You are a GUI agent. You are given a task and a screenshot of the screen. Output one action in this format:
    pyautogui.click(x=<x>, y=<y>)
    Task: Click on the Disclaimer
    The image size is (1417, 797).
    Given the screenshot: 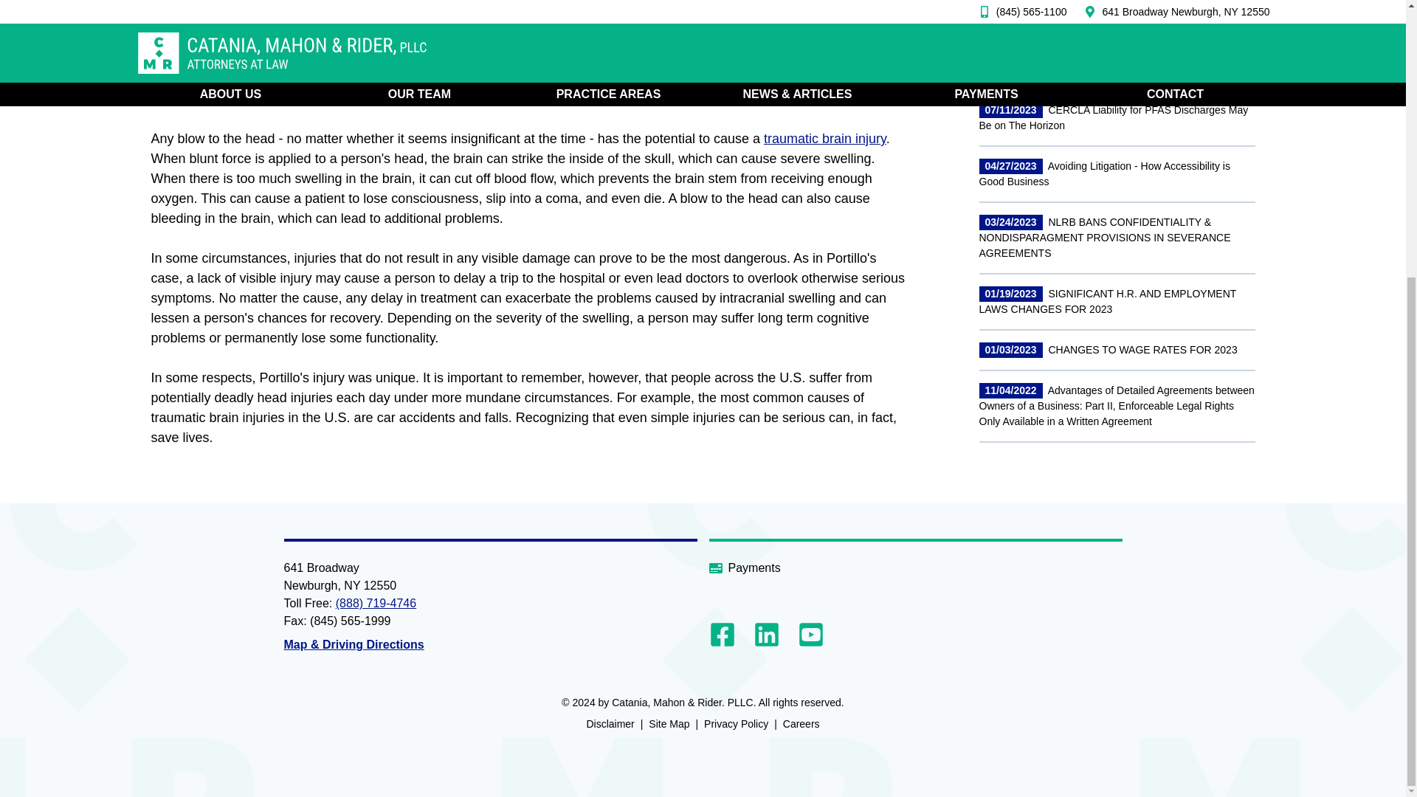 What is the action you would take?
    pyautogui.click(x=610, y=724)
    